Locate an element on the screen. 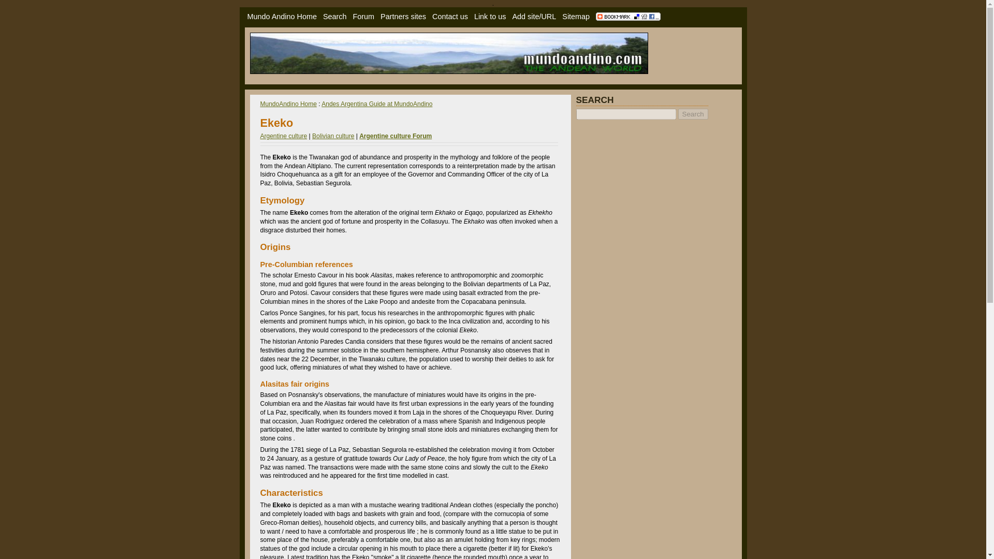 The image size is (994, 559). contact us is located at coordinates (450, 16).